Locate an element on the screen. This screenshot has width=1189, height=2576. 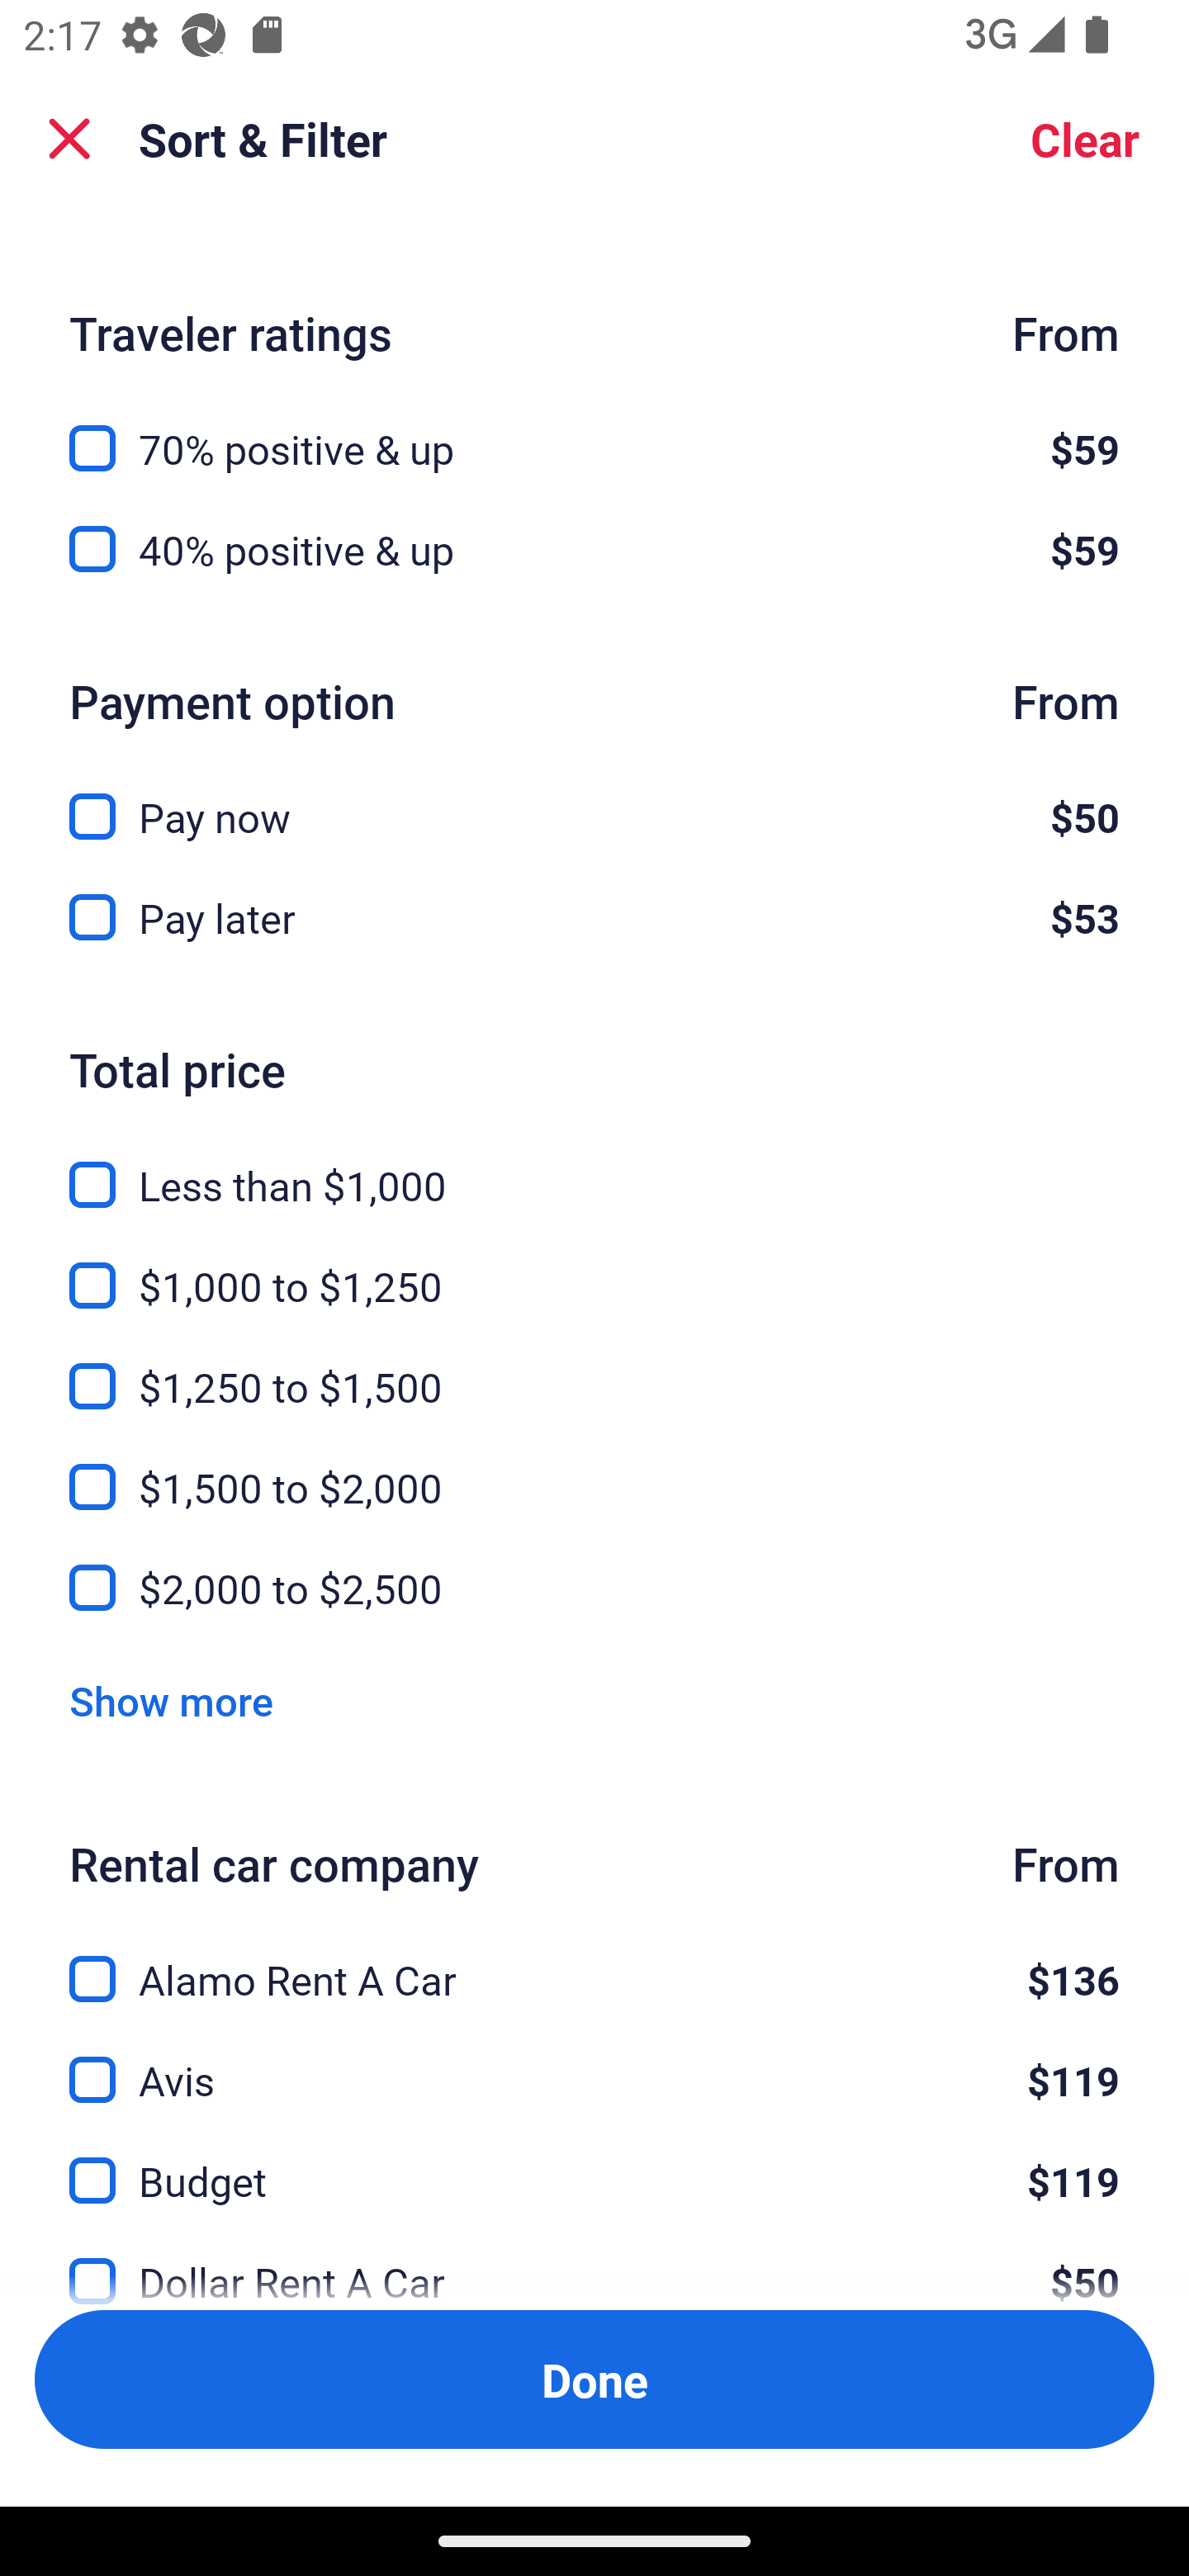
Pay later, $53 Pay later $53 is located at coordinates (594, 916).